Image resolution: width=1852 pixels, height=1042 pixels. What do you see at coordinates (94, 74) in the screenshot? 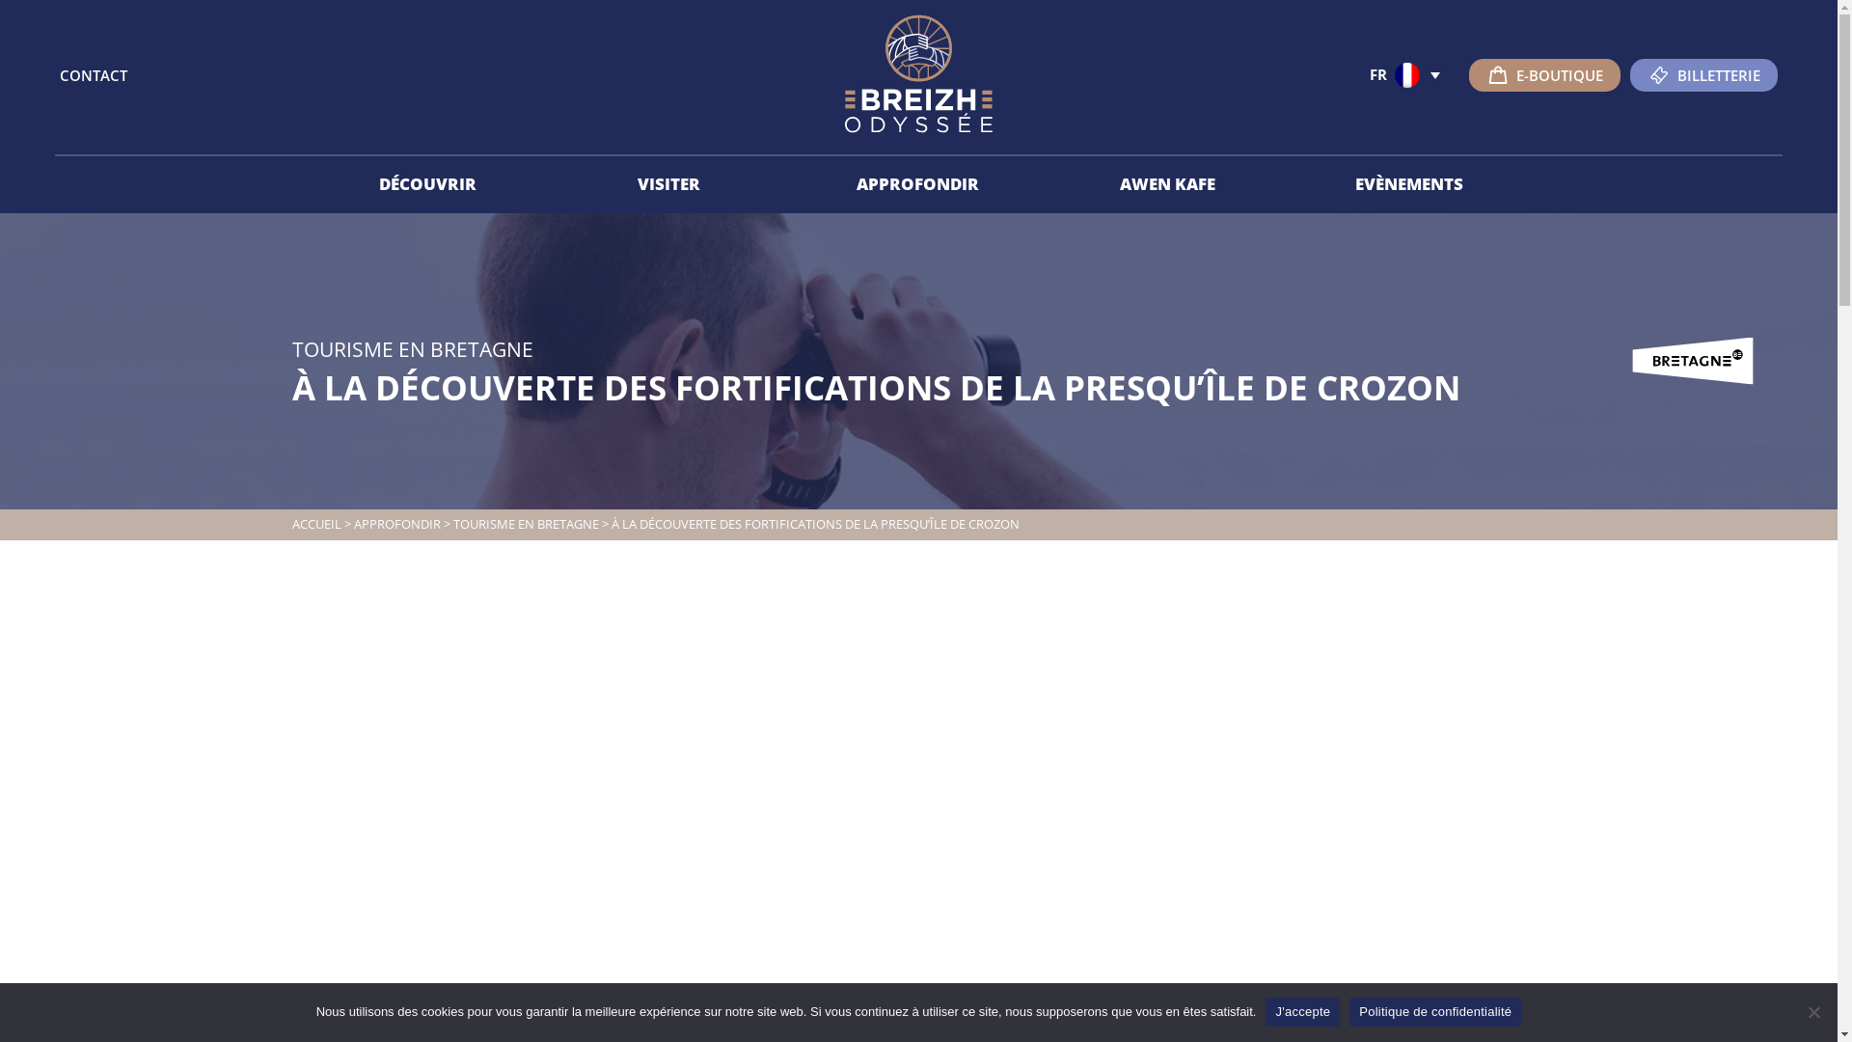
I see `CONTACT` at bounding box center [94, 74].